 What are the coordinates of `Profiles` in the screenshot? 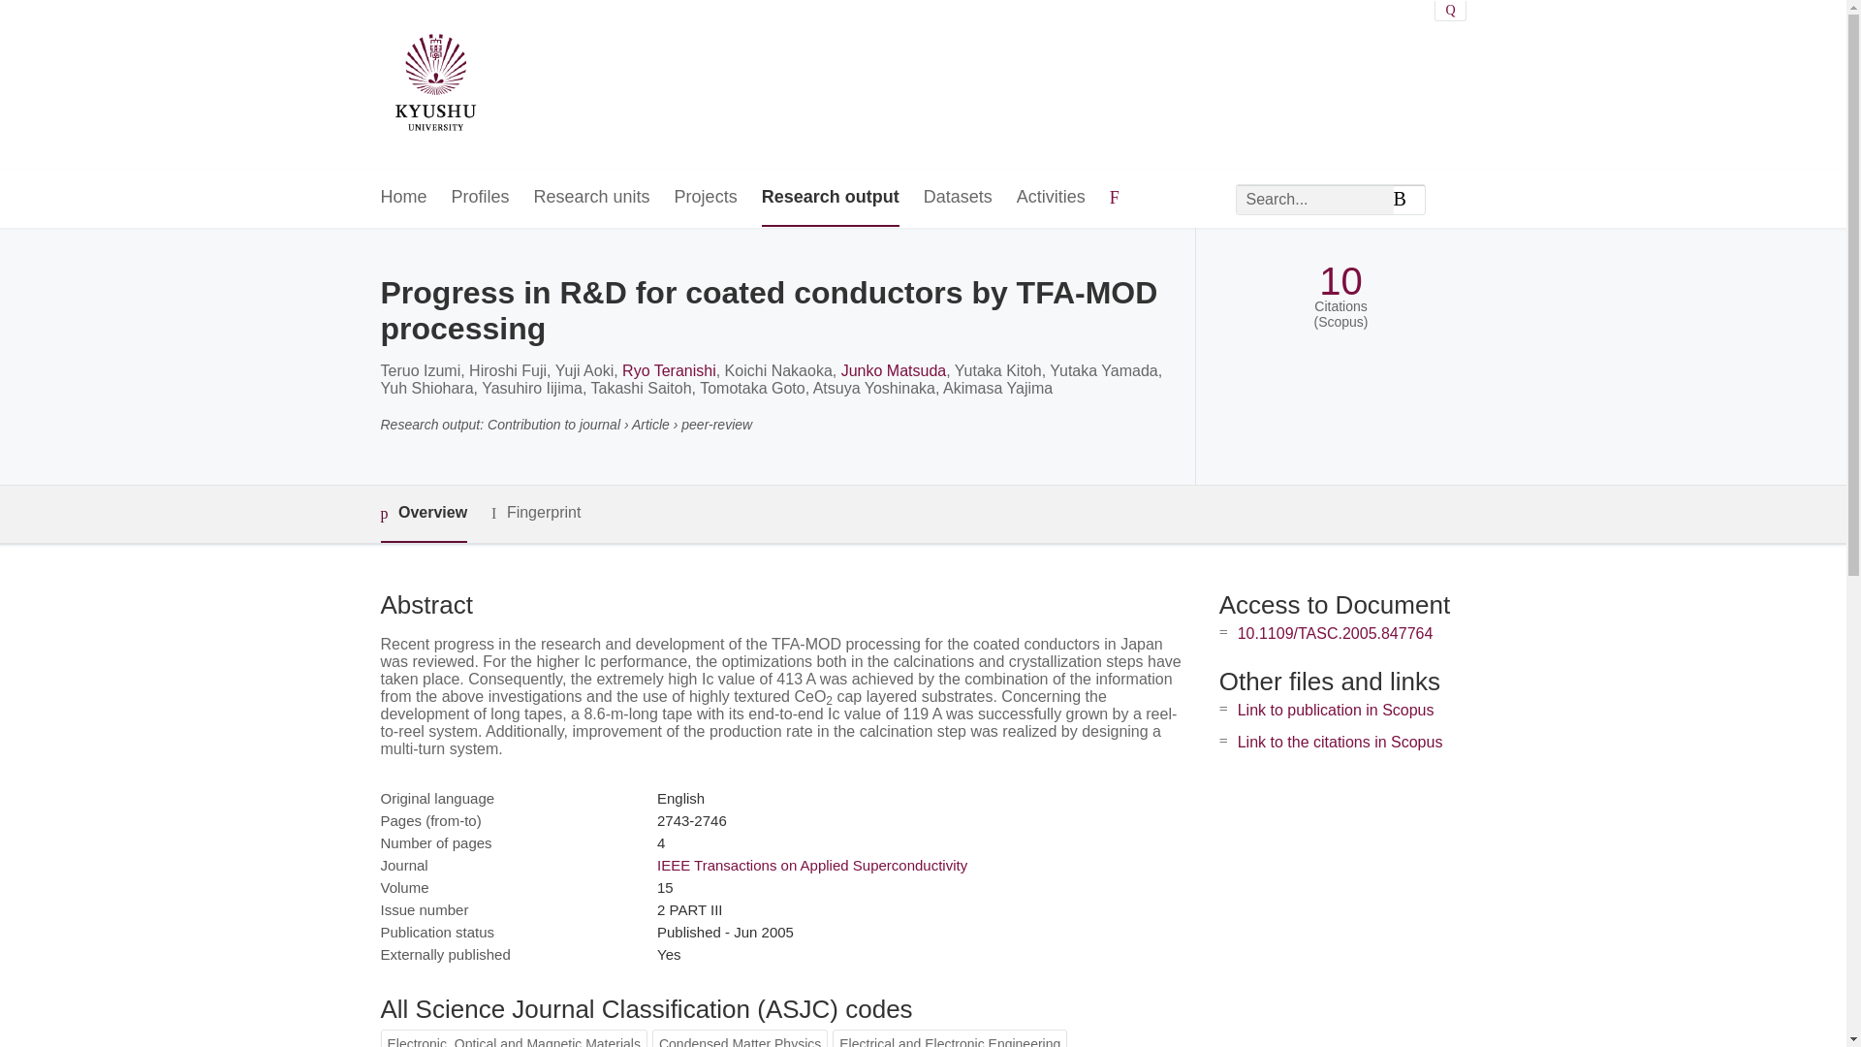 It's located at (481, 198).